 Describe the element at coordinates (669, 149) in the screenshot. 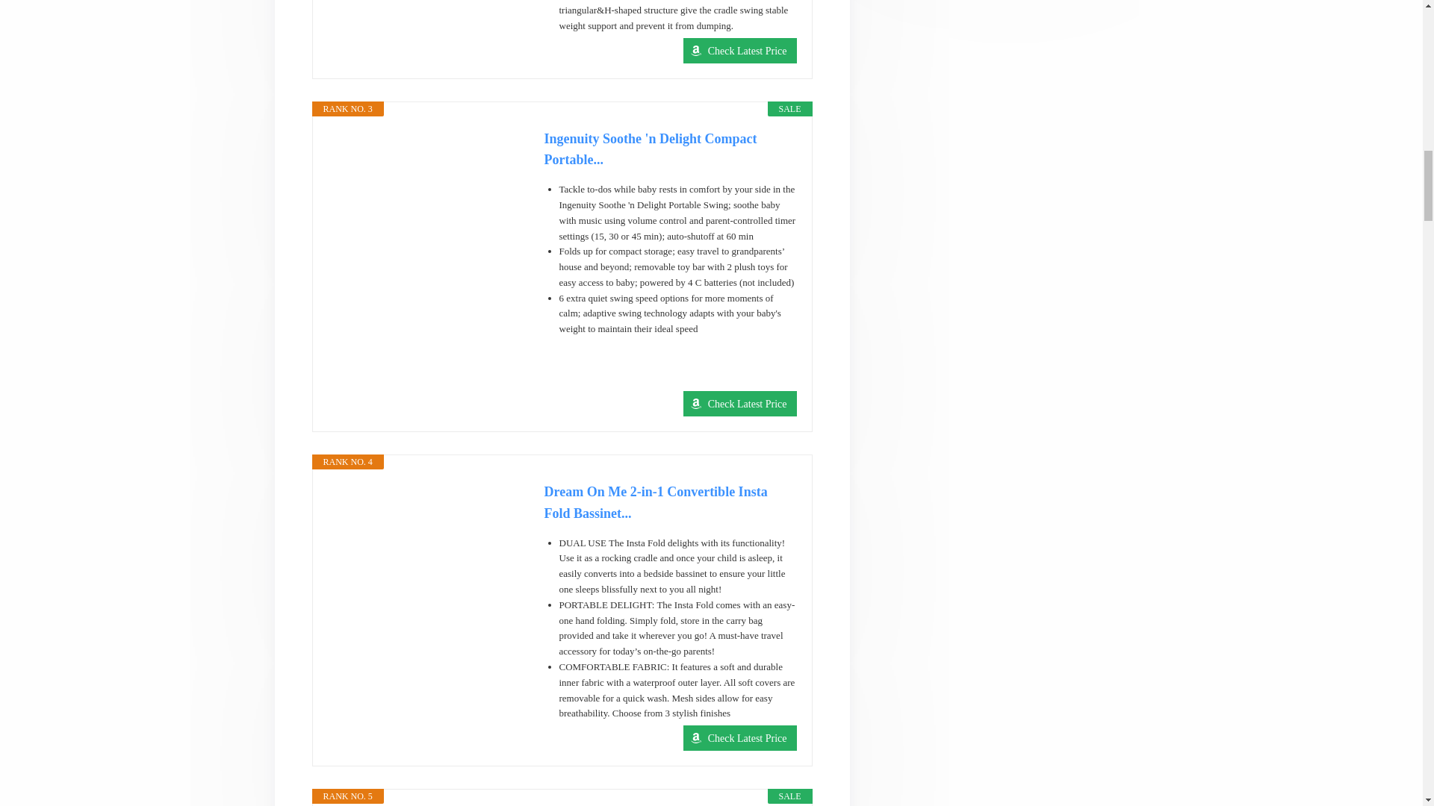

I see `Ingenuity Soothe 'n Delight Compact Portable...` at that location.